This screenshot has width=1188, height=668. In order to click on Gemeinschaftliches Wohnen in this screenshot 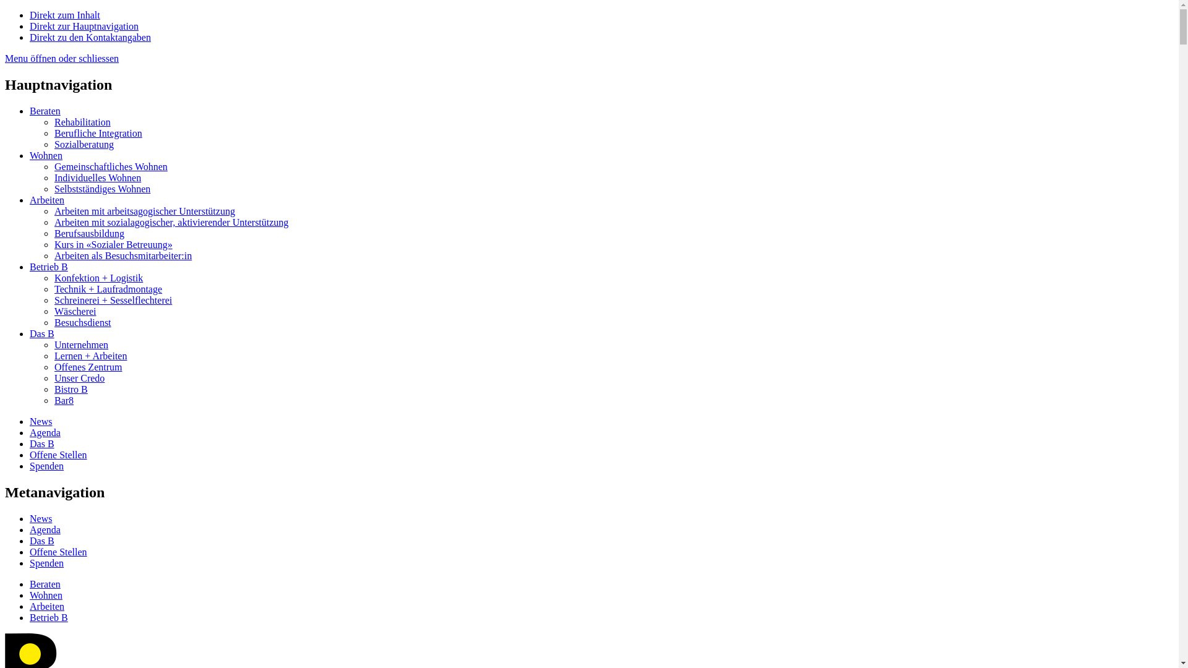, I will do `click(111, 167)`.